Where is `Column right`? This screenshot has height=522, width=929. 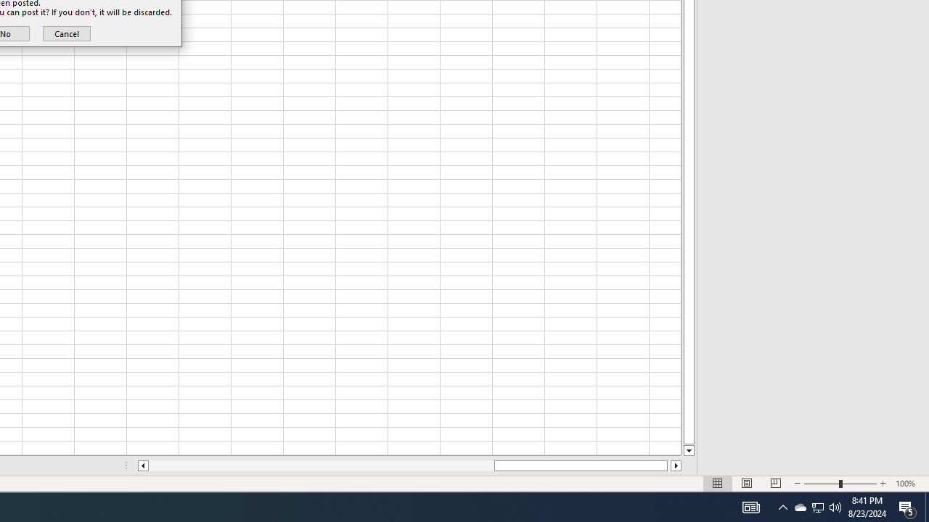 Column right is located at coordinates (676, 465).